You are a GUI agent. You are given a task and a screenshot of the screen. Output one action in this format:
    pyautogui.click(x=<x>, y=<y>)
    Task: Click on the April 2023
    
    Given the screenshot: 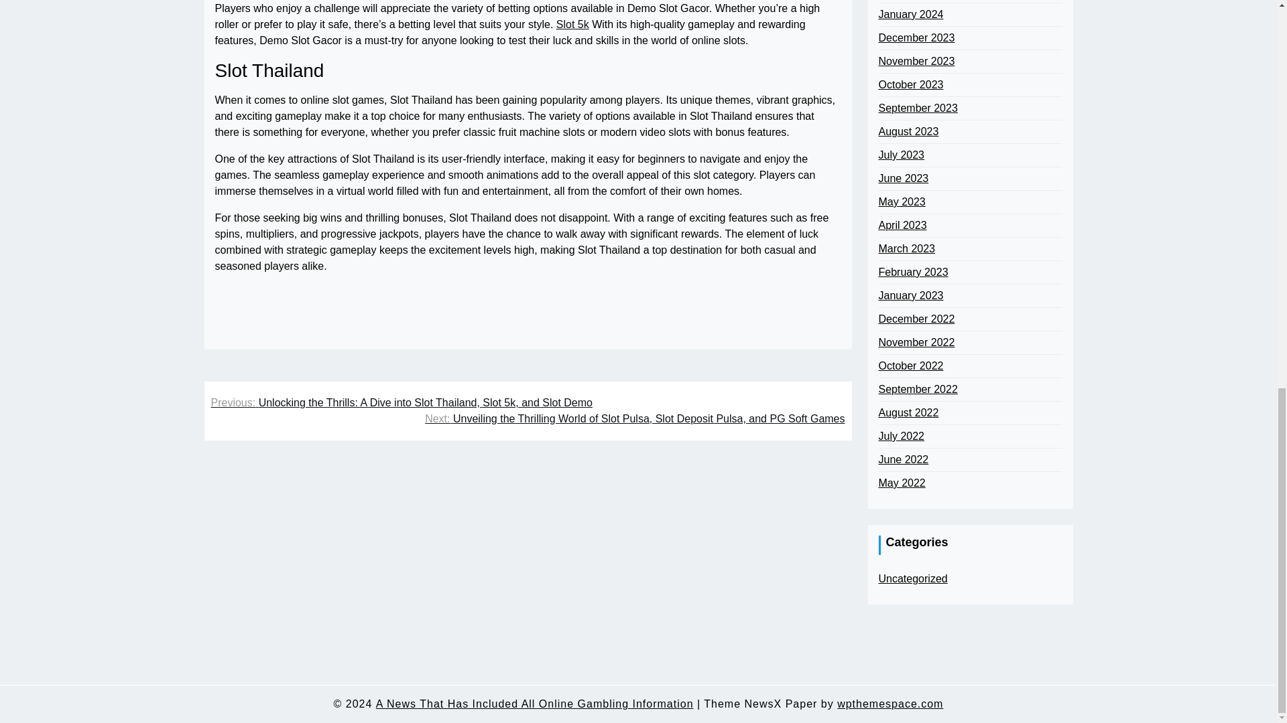 What is the action you would take?
    pyautogui.click(x=902, y=225)
    